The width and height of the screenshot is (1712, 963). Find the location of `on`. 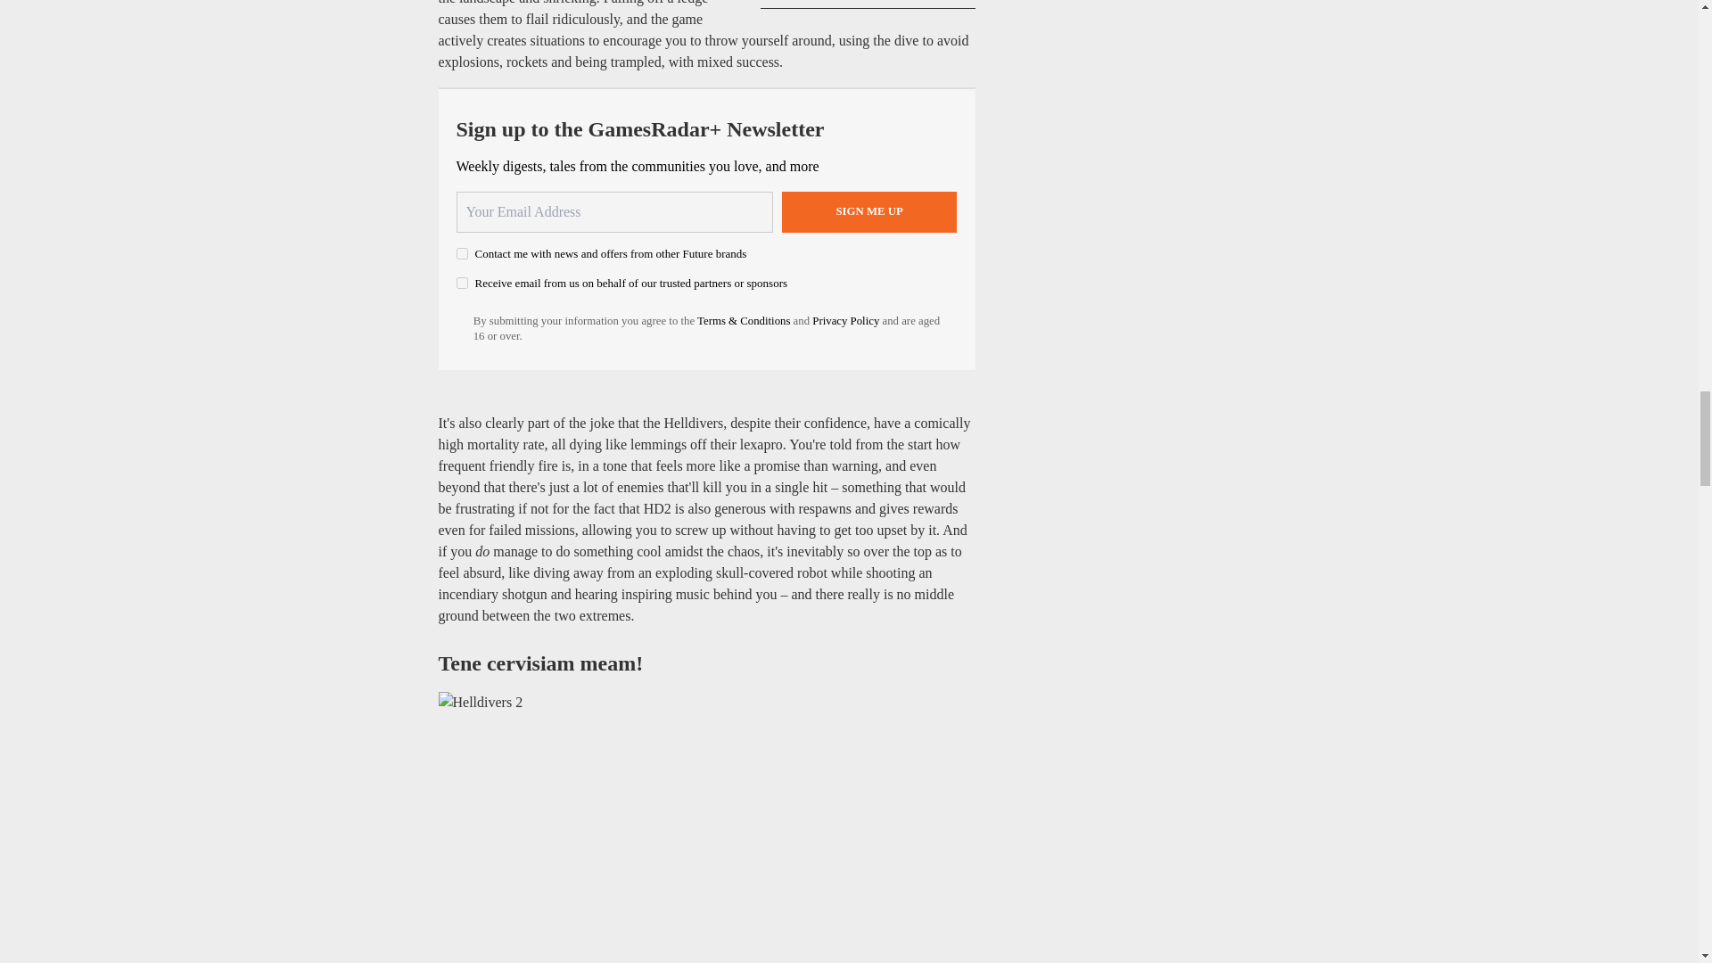

on is located at coordinates (462, 253).